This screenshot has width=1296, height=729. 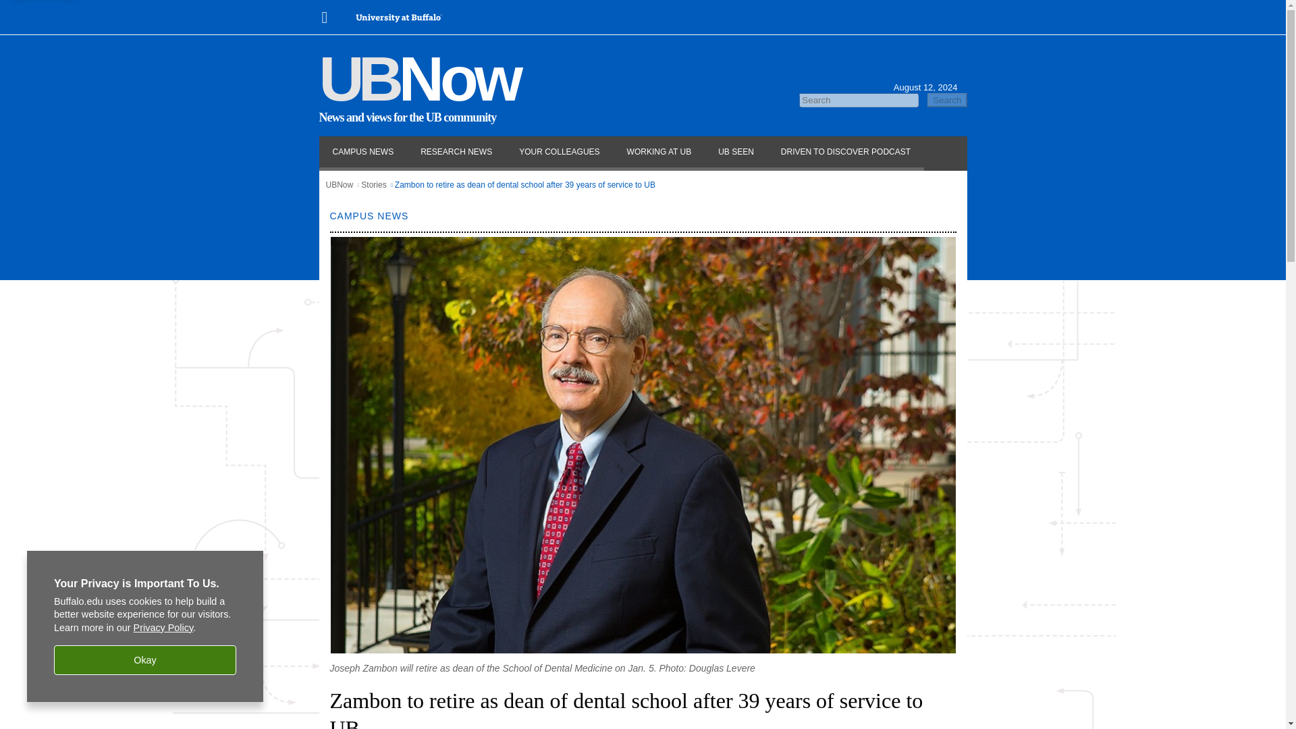 I want to click on YOUR COLLEAGUES, so click(x=559, y=153).